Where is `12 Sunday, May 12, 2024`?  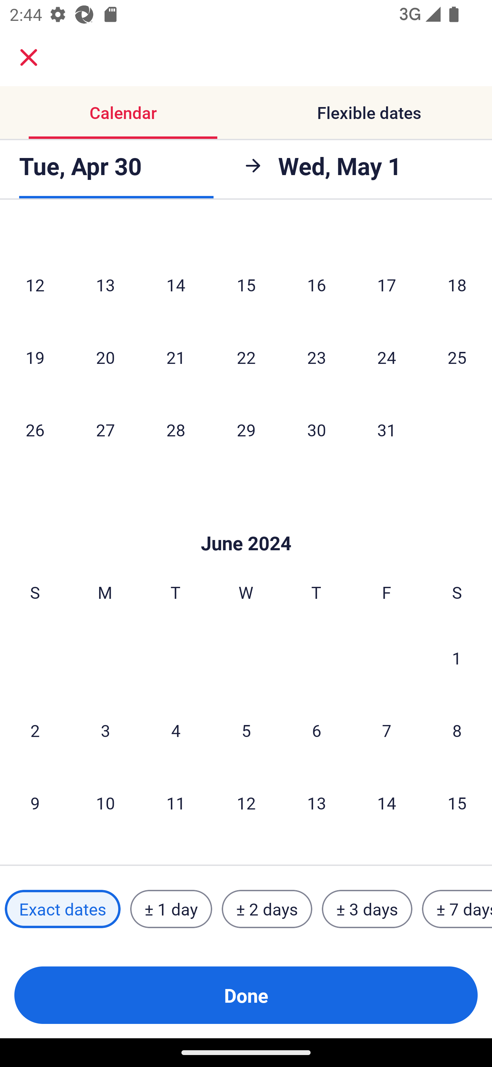
12 Sunday, May 12, 2024 is located at coordinates (35, 285).